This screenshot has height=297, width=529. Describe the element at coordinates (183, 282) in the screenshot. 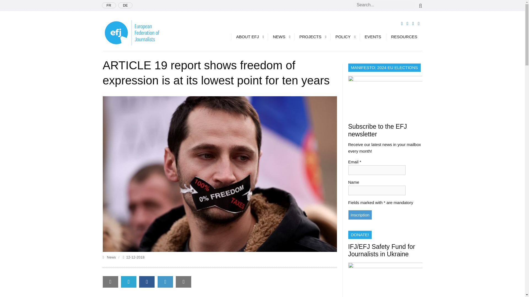

I see `Print this page` at that location.